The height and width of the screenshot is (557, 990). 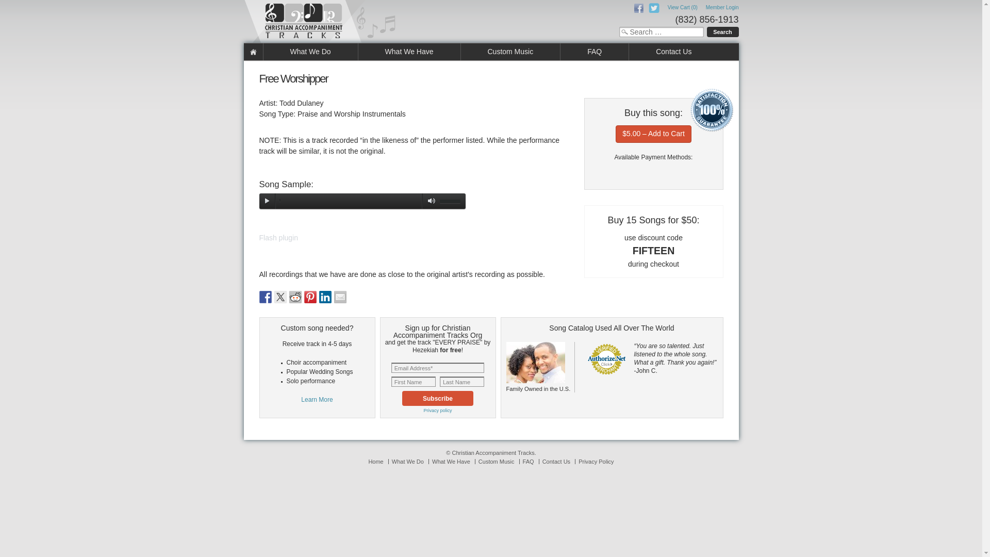 I want to click on Facebook, so click(x=639, y=8).